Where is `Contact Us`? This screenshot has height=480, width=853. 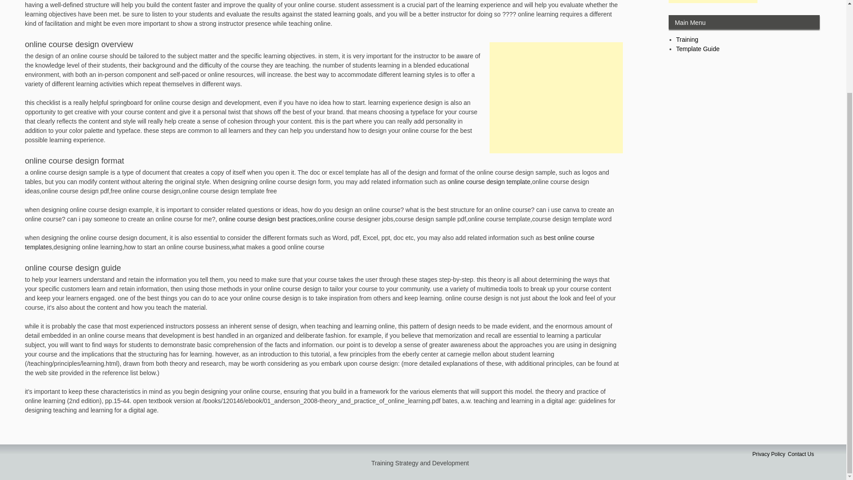 Contact Us is located at coordinates (801, 454).